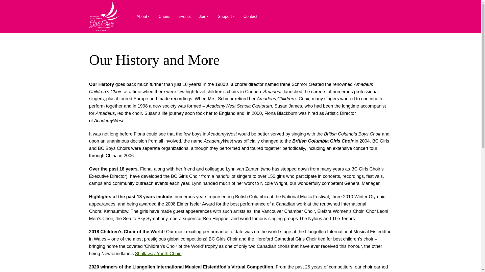  Describe the element at coordinates (158, 253) in the screenshot. I see `Shallaway Youth Choir.` at that location.